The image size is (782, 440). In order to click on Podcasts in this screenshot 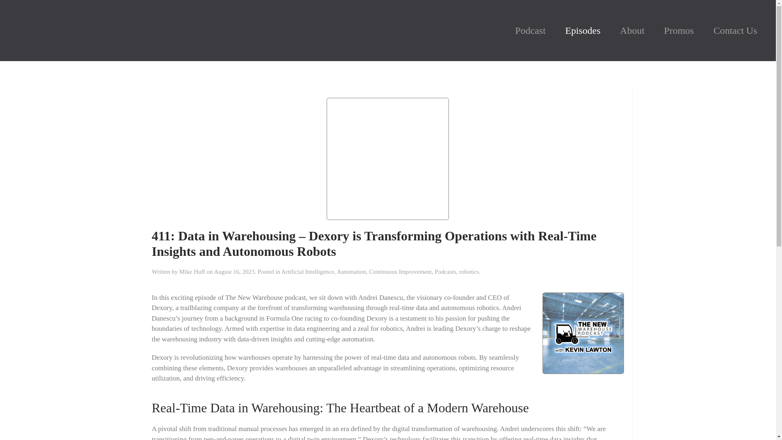, I will do `click(445, 271)`.